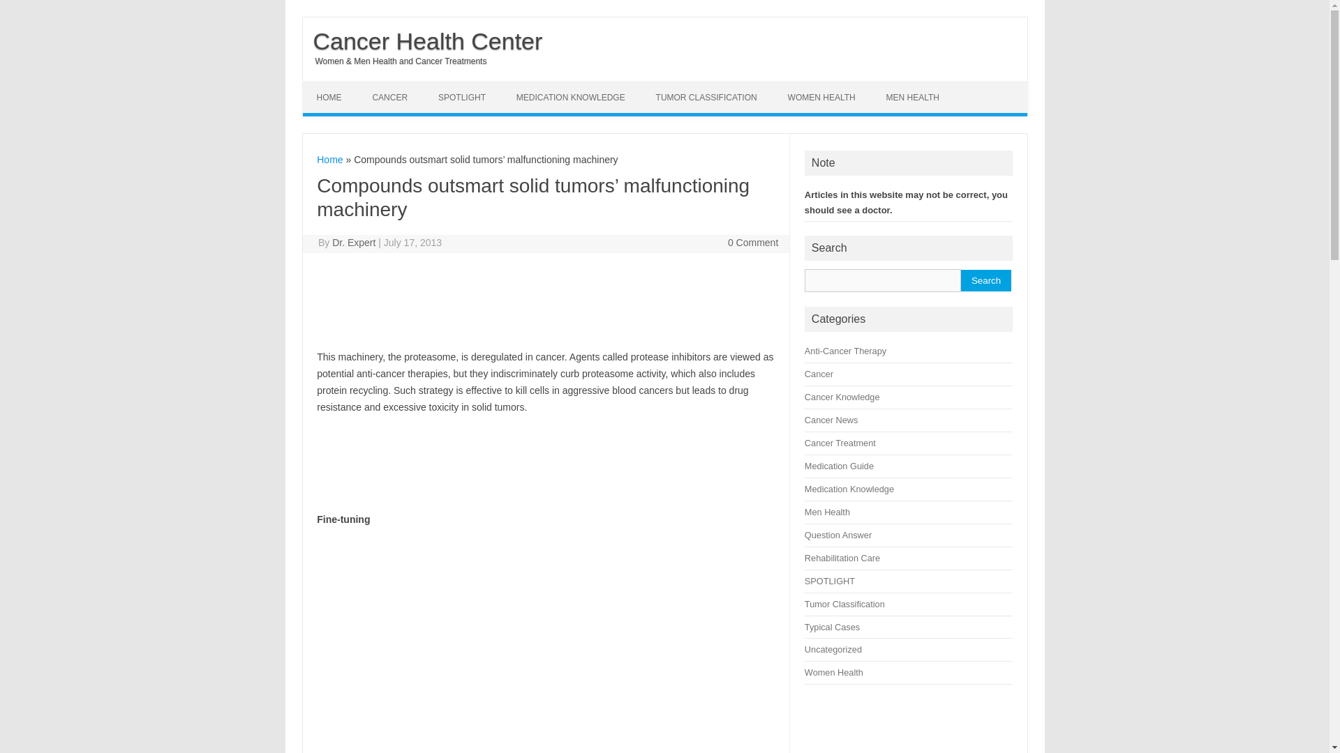  What do you see at coordinates (842, 396) in the screenshot?
I see `Cancer Knowledge` at bounding box center [842, 396].